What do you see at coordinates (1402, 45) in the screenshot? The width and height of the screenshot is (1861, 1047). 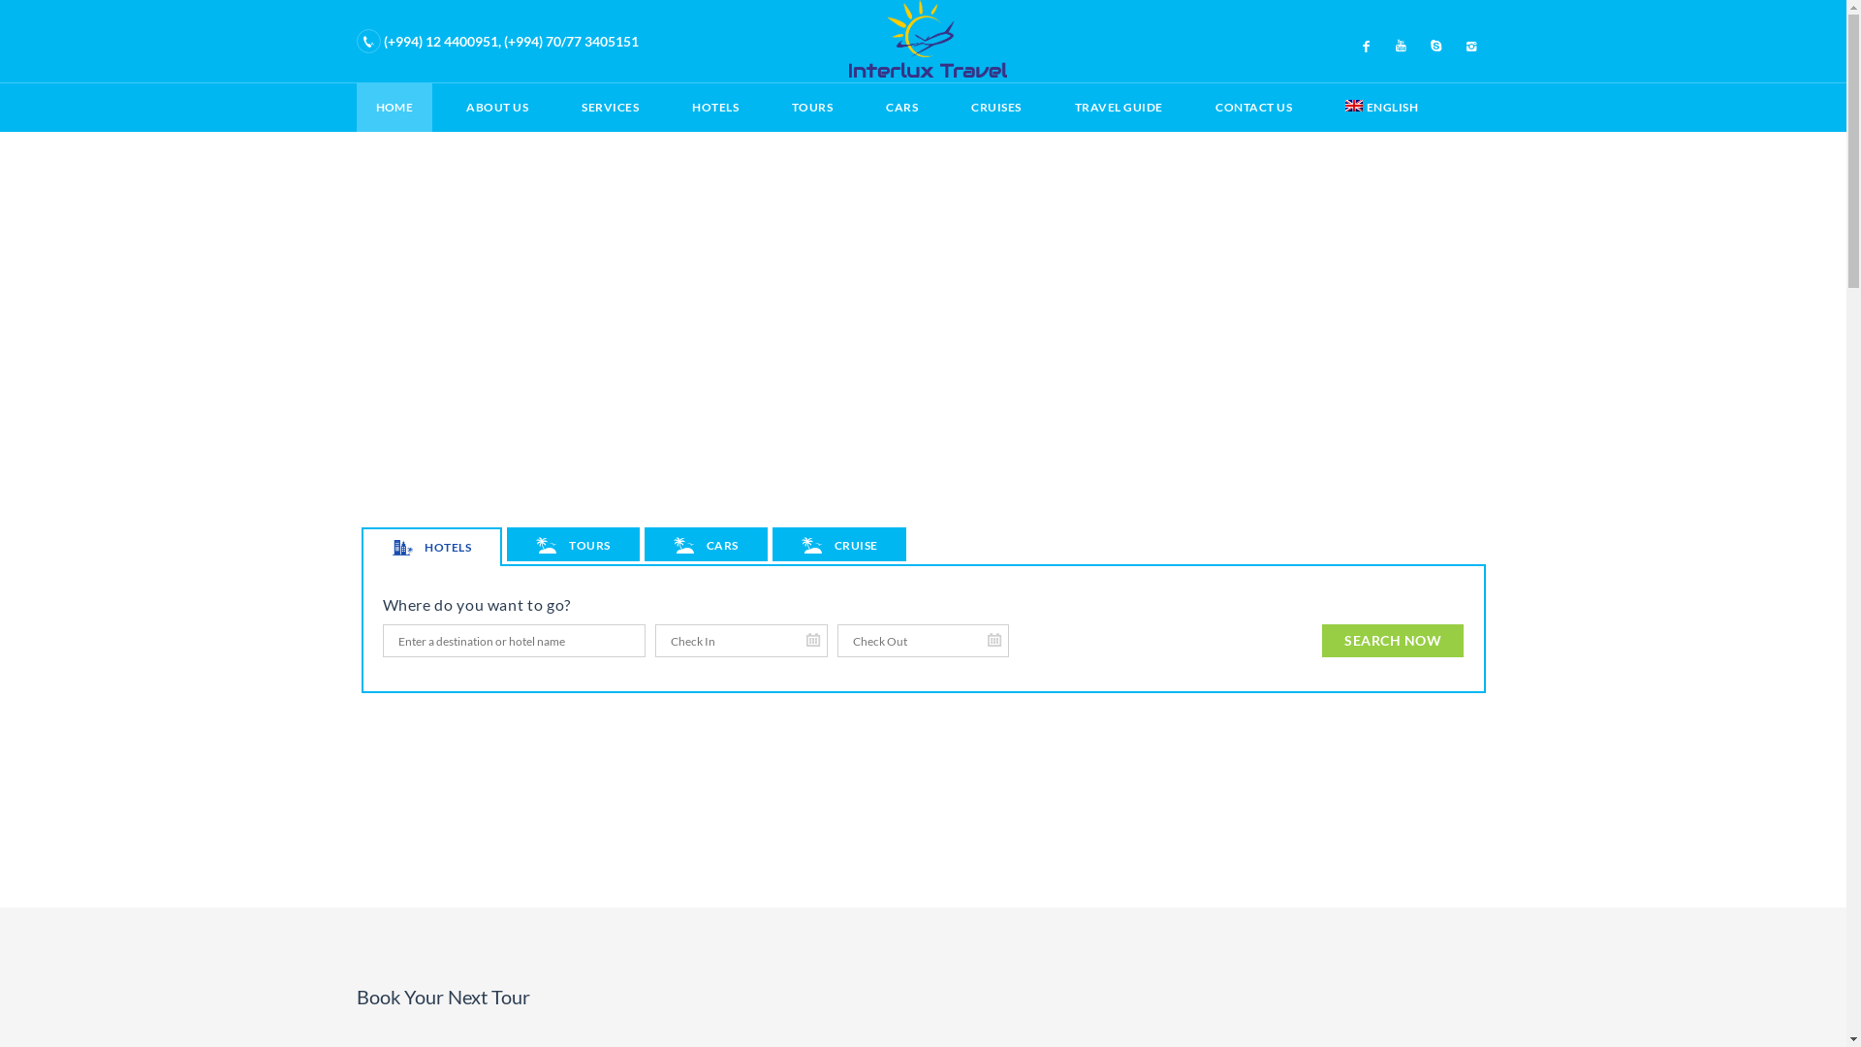 I see `youtube` at bounding box center [1402, 45].